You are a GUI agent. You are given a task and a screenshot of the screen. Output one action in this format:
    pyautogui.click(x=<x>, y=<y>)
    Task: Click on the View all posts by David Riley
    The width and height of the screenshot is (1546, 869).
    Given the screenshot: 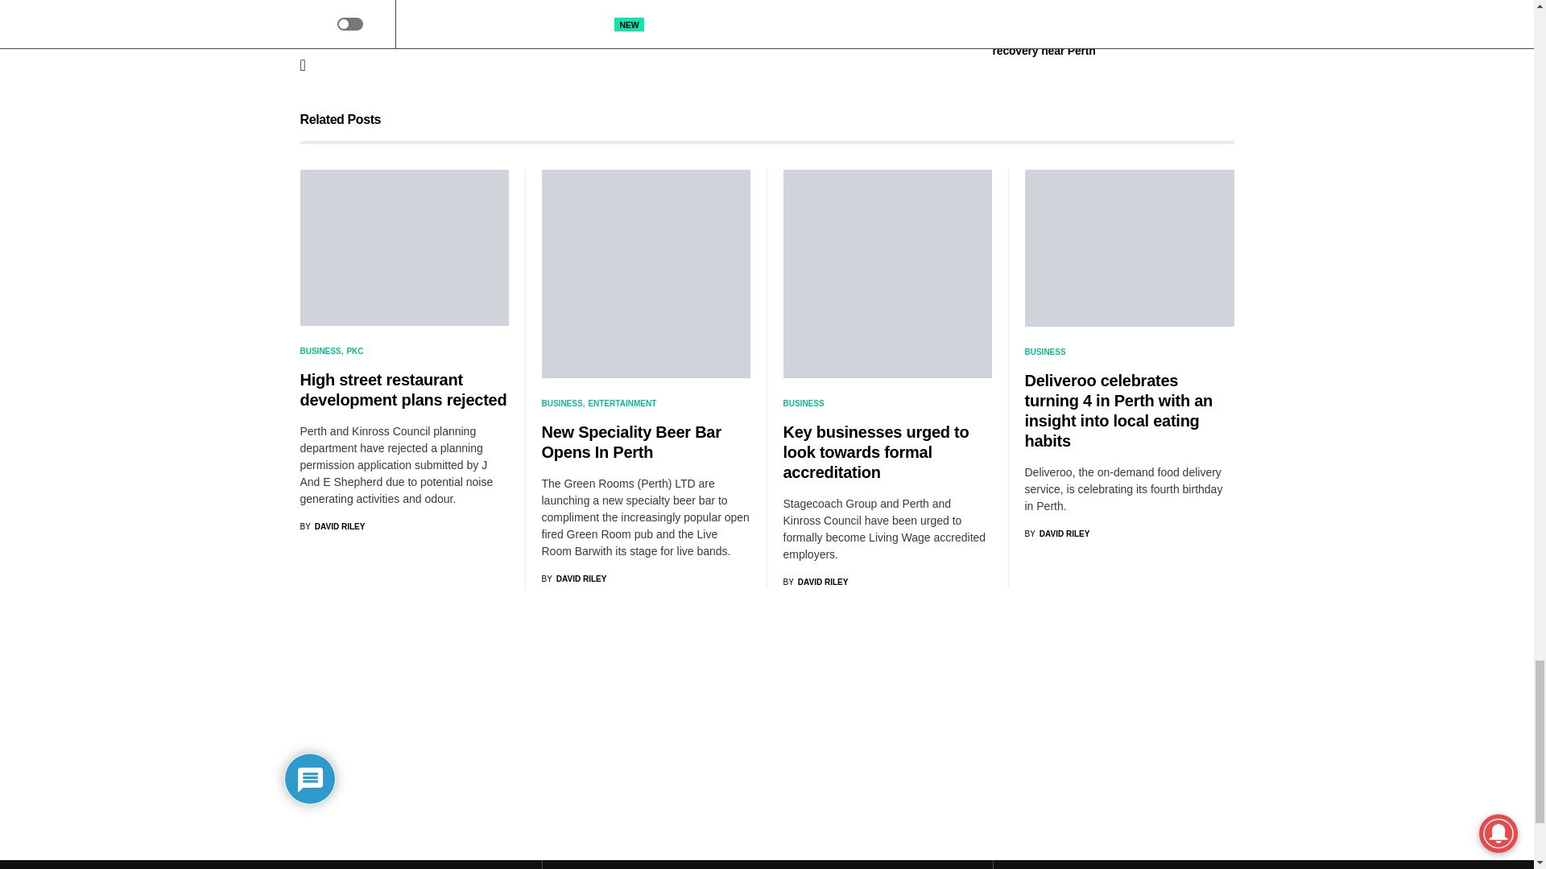 What is the action you would take?
    pyautogui.click(x=573, y=578)
    